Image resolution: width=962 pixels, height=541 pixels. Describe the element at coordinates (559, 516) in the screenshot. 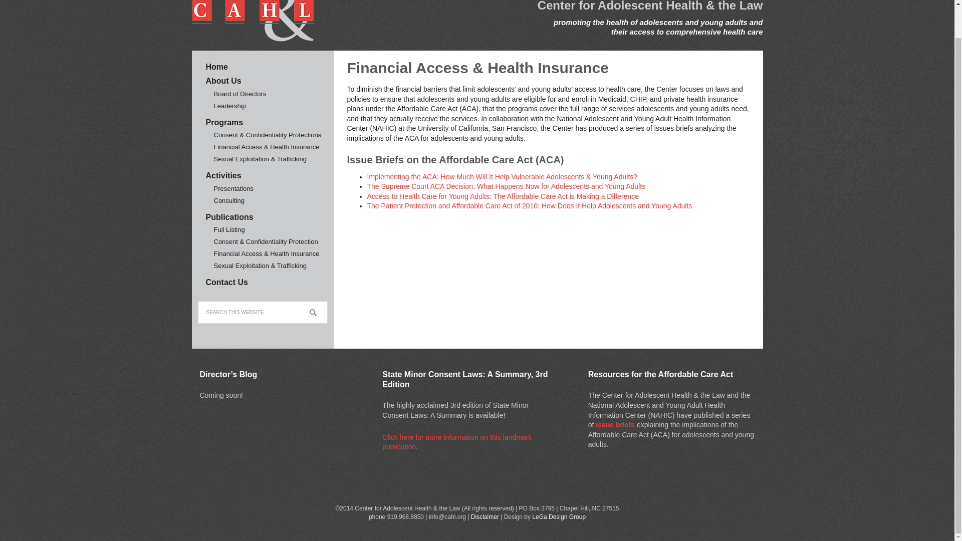

I see `LeGa Design Group` at that location.